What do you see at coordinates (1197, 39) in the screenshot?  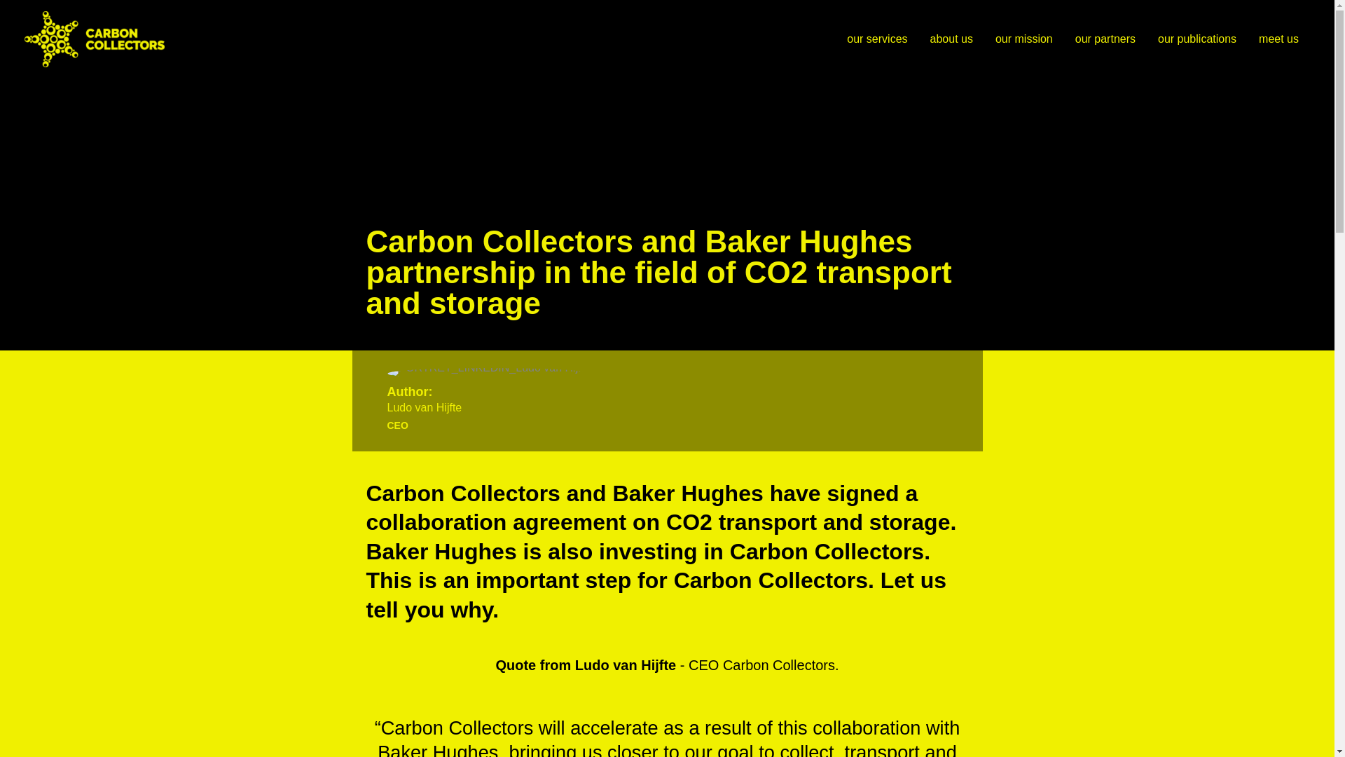 I see `our publications` at bounding box center [1197, 39].